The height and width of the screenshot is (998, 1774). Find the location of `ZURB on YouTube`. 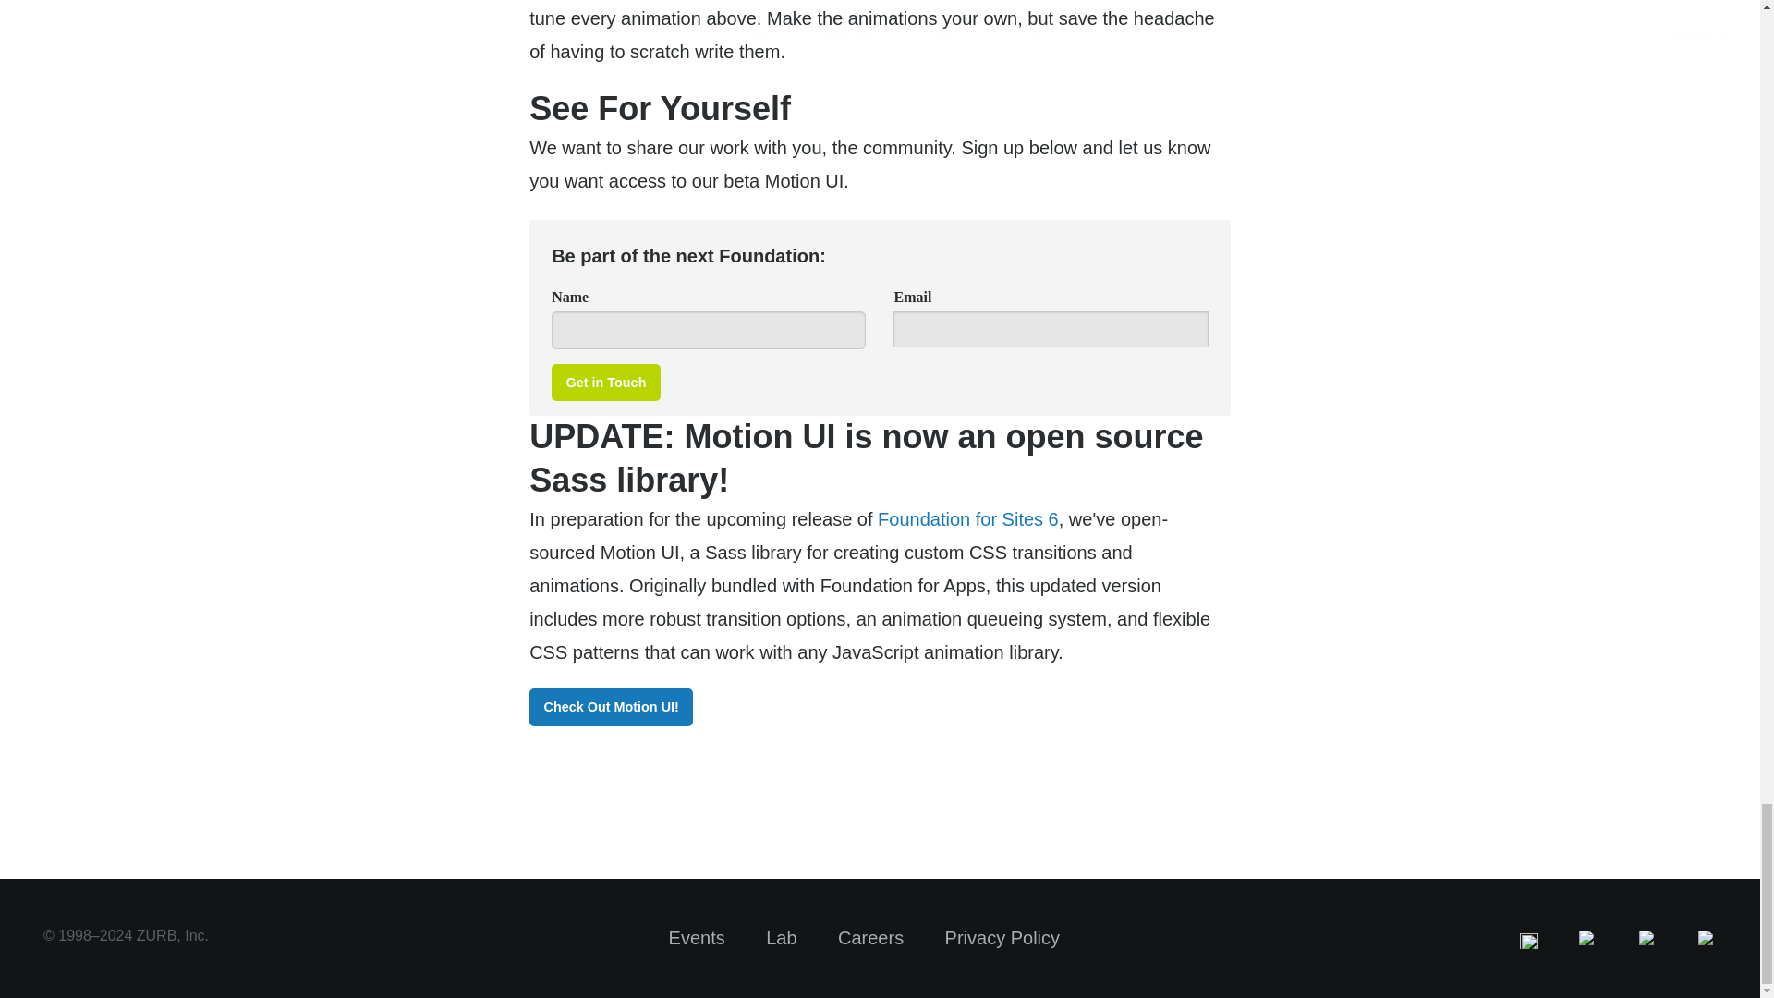

ZURB on YouTube is located at coordinates (1707, 938).